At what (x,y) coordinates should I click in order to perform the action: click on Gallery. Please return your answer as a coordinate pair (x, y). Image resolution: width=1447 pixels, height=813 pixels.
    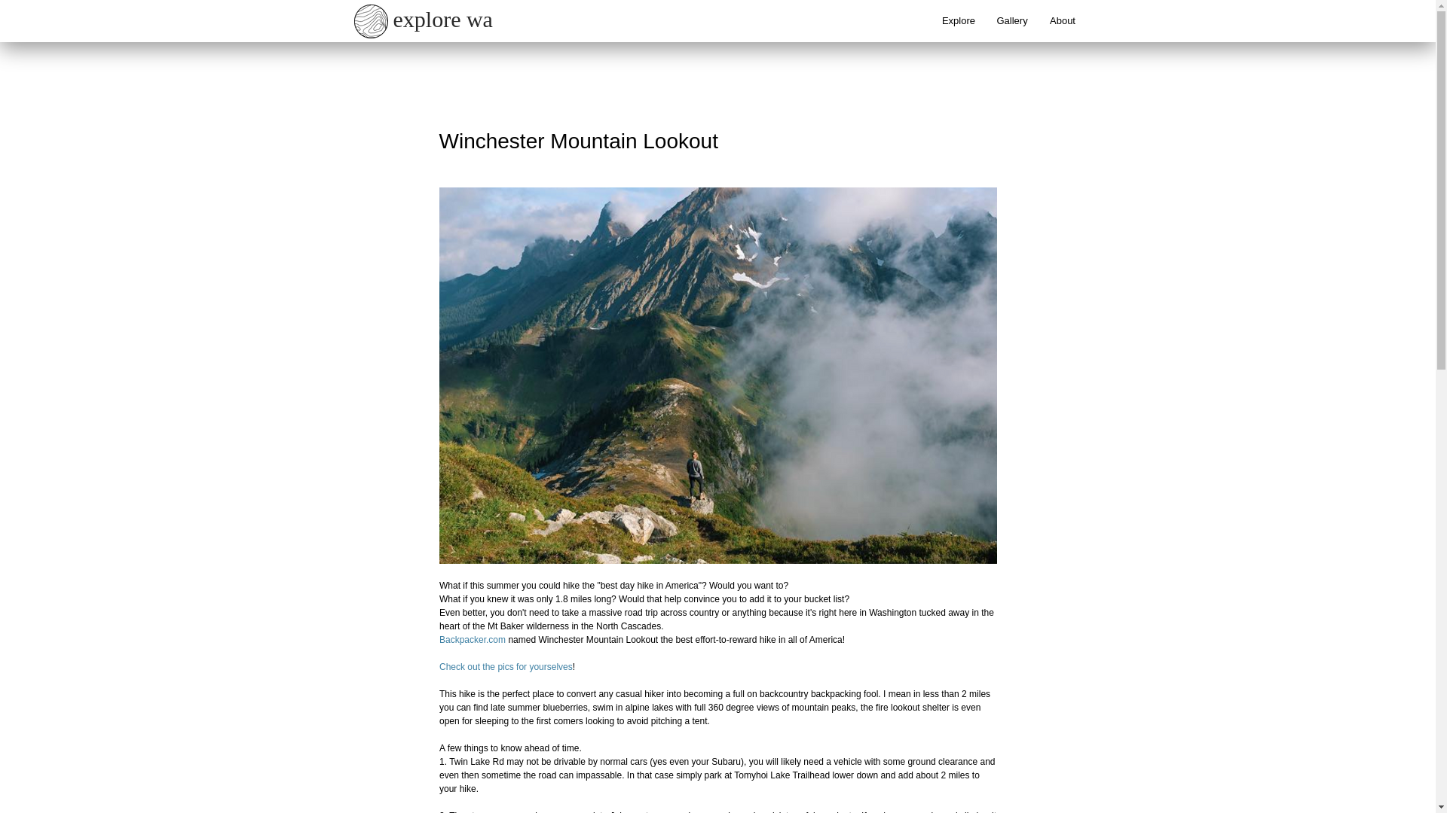
    Looking at the image, I should click on (1011, 21).